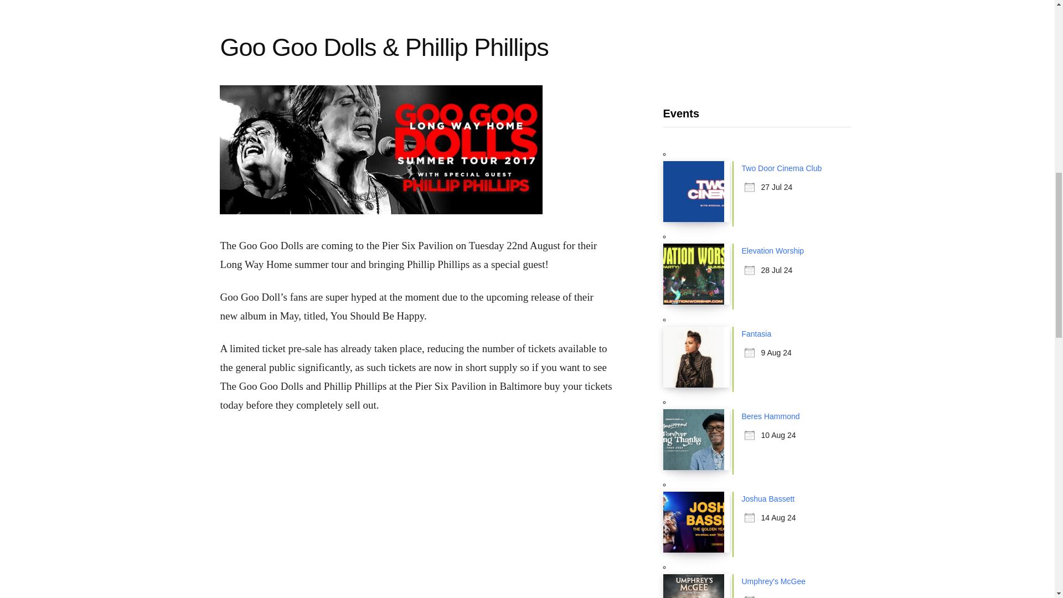 This screenshot has width=1063, height=598. Describe the element at coordinates (771, 416) in the screenshot. I see `Beres Hammond` at that location.